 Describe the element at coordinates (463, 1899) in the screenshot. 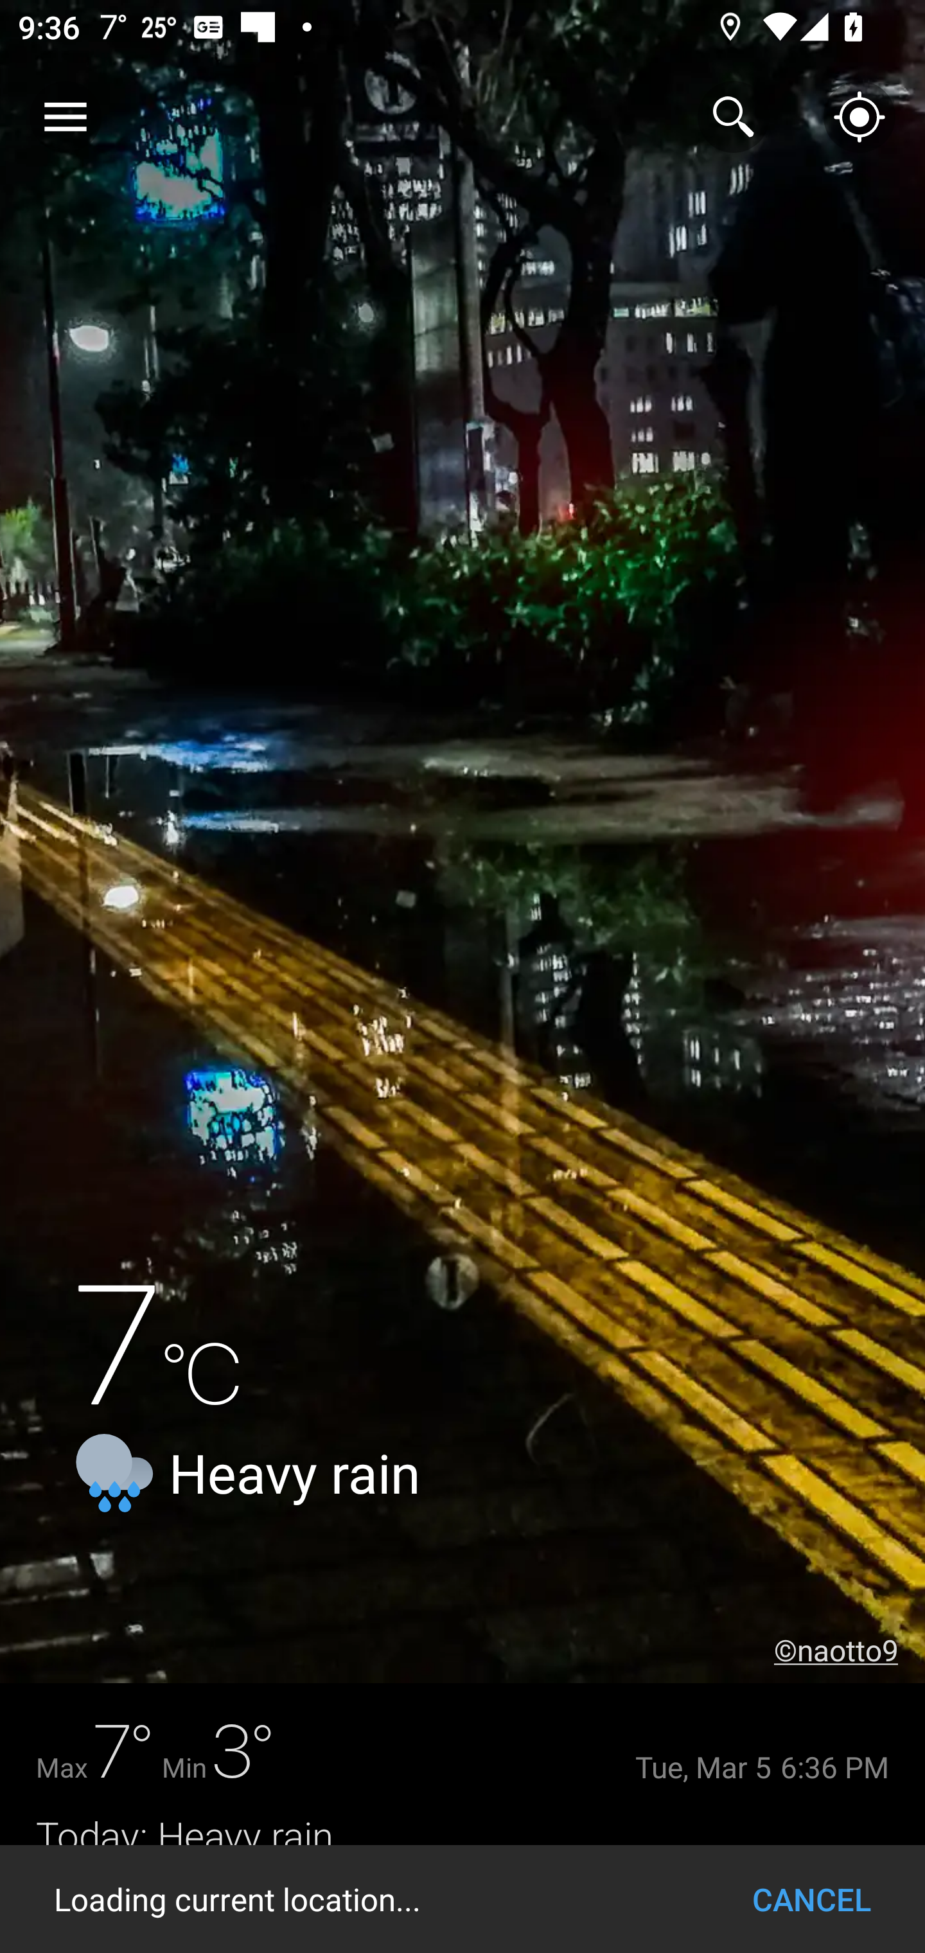

I see `Loading current location... CANCEL` at that location.